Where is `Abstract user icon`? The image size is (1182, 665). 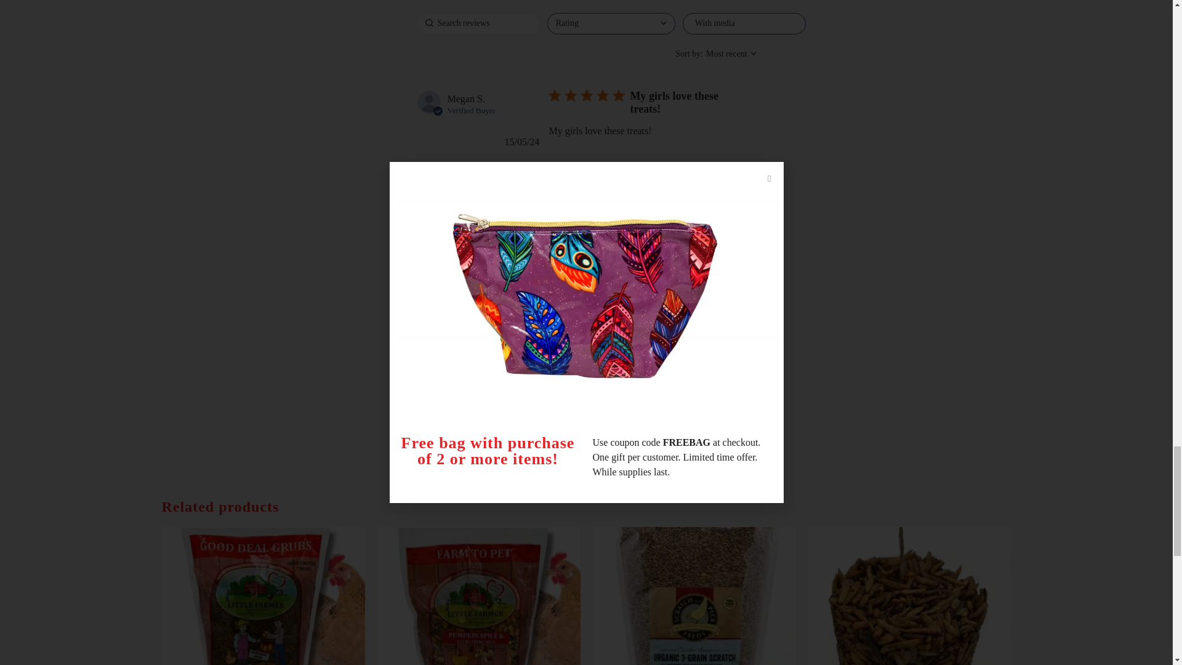
Abstract user icon is located at coordinates (428, 102).